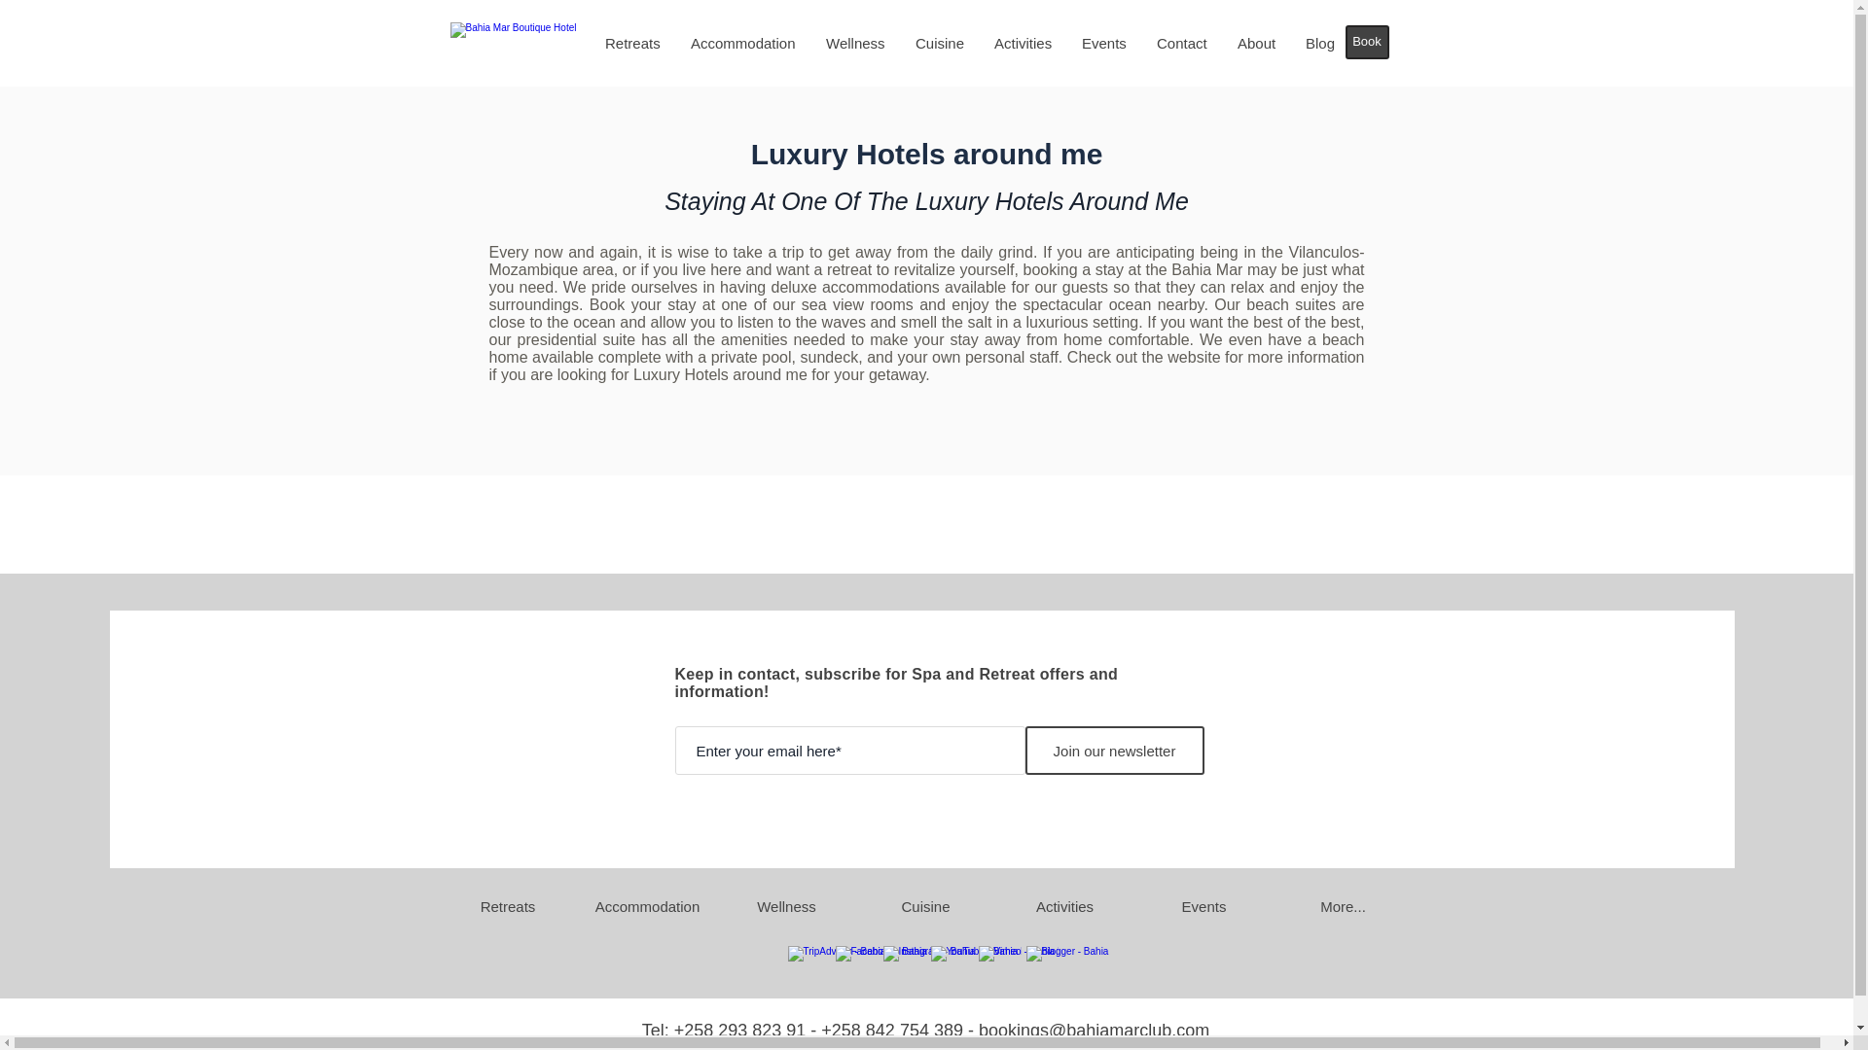  What do you see at coordinates (1103, 44) in the screenshot?
I see `Events` at bounding box center [1103, 44].